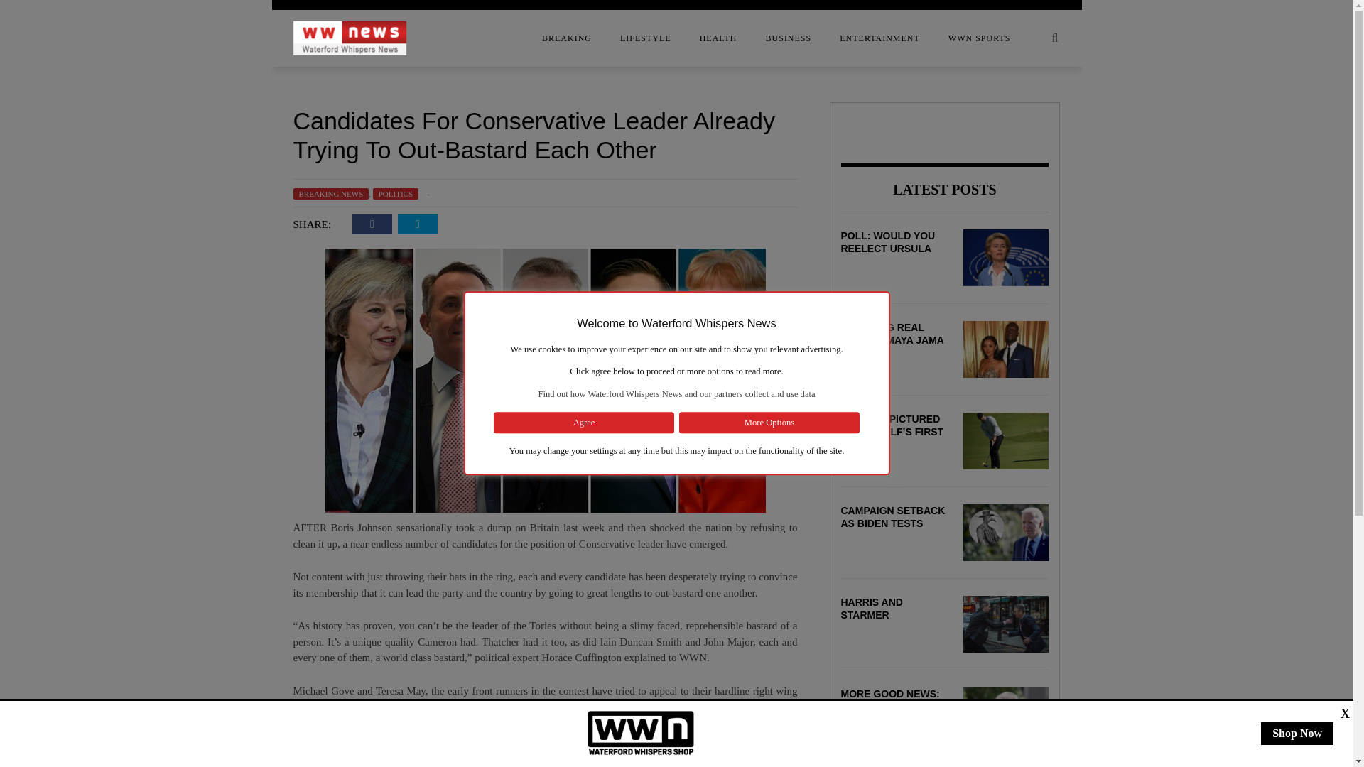 This screenshot has width=1364, height=767. I want to click on YOUR PRIVACY SETTINGS, so click(179, 251).